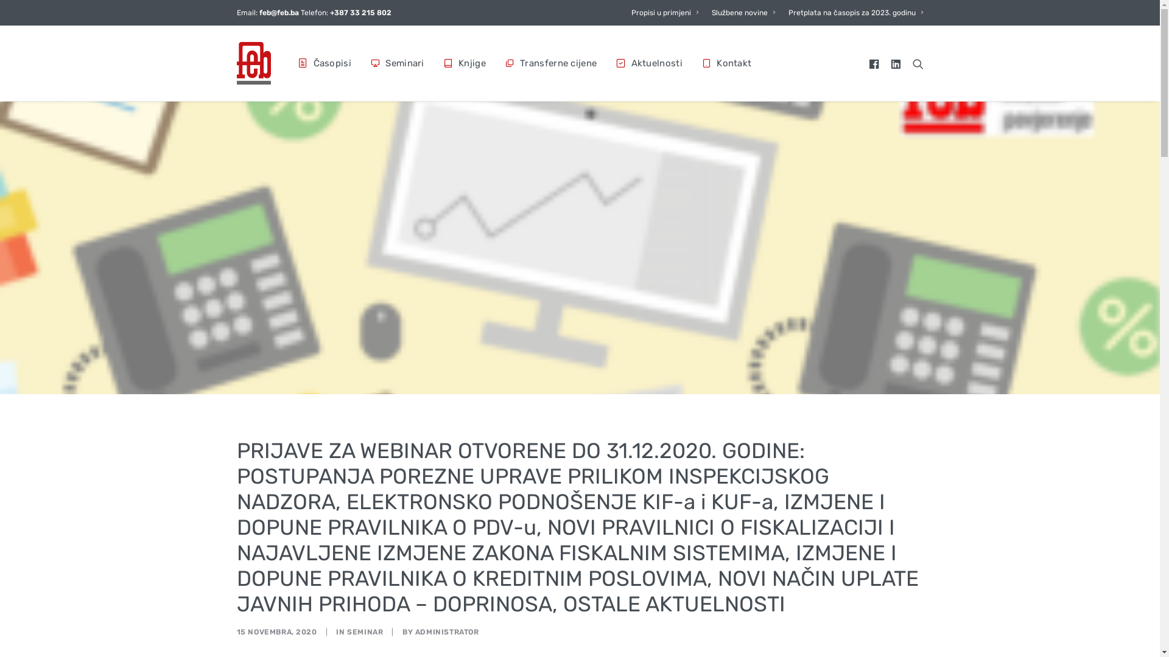 This screenshot has height=657, width=1169. What do you see at coordinates (365, 632) in the screenshot?
I see `SEMINAR` at bounding box center [365, 632].